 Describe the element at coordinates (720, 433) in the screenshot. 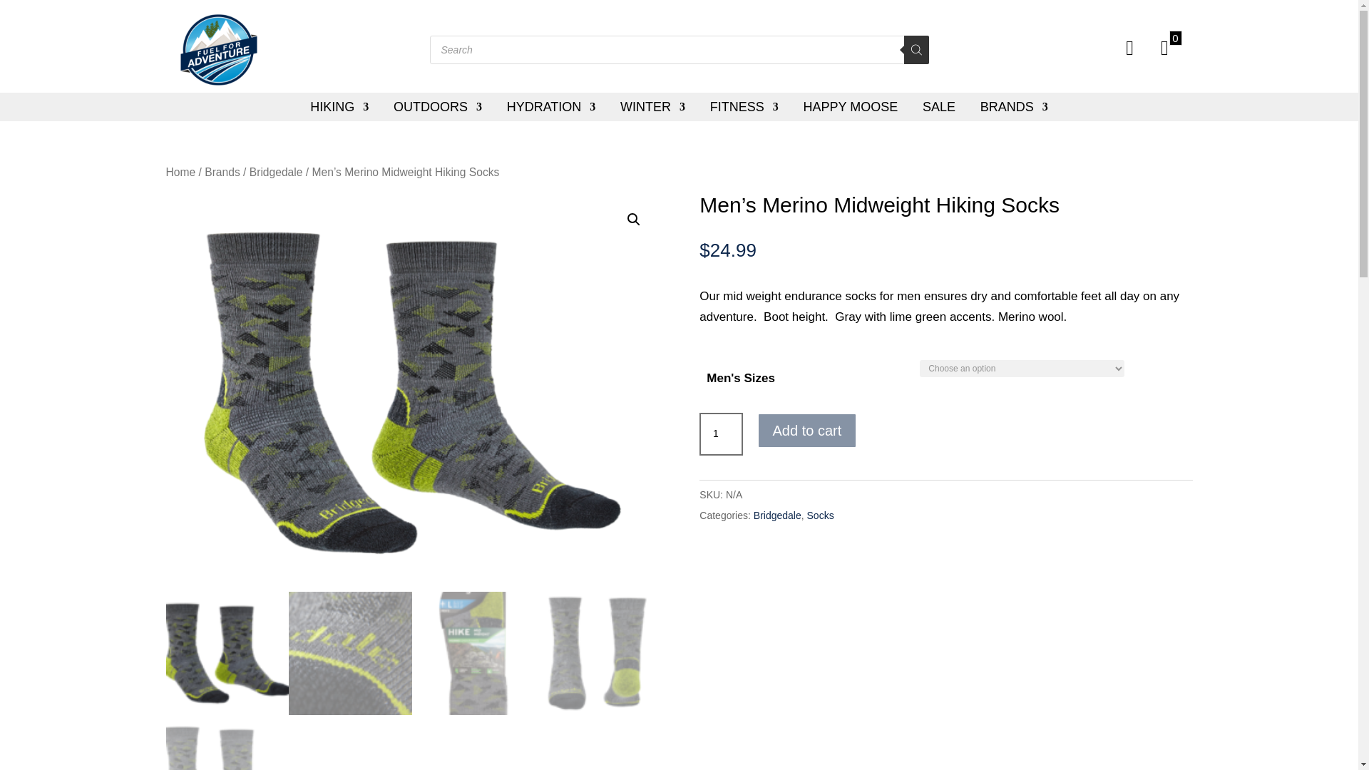

I see `Qty` at that location.